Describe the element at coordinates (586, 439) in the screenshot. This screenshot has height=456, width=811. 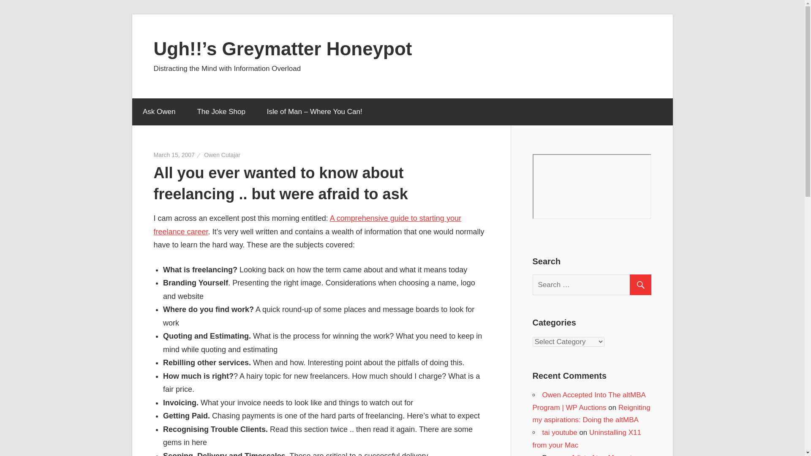
I see `Uninstalling X11 from your Mac` at that location.